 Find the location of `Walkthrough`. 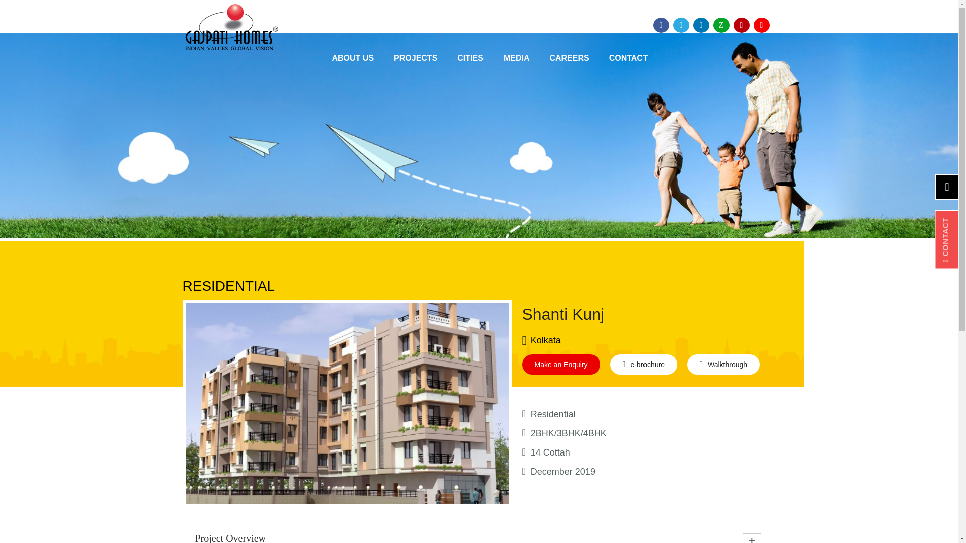

Walkthrough is located at coordinates (723, 365).